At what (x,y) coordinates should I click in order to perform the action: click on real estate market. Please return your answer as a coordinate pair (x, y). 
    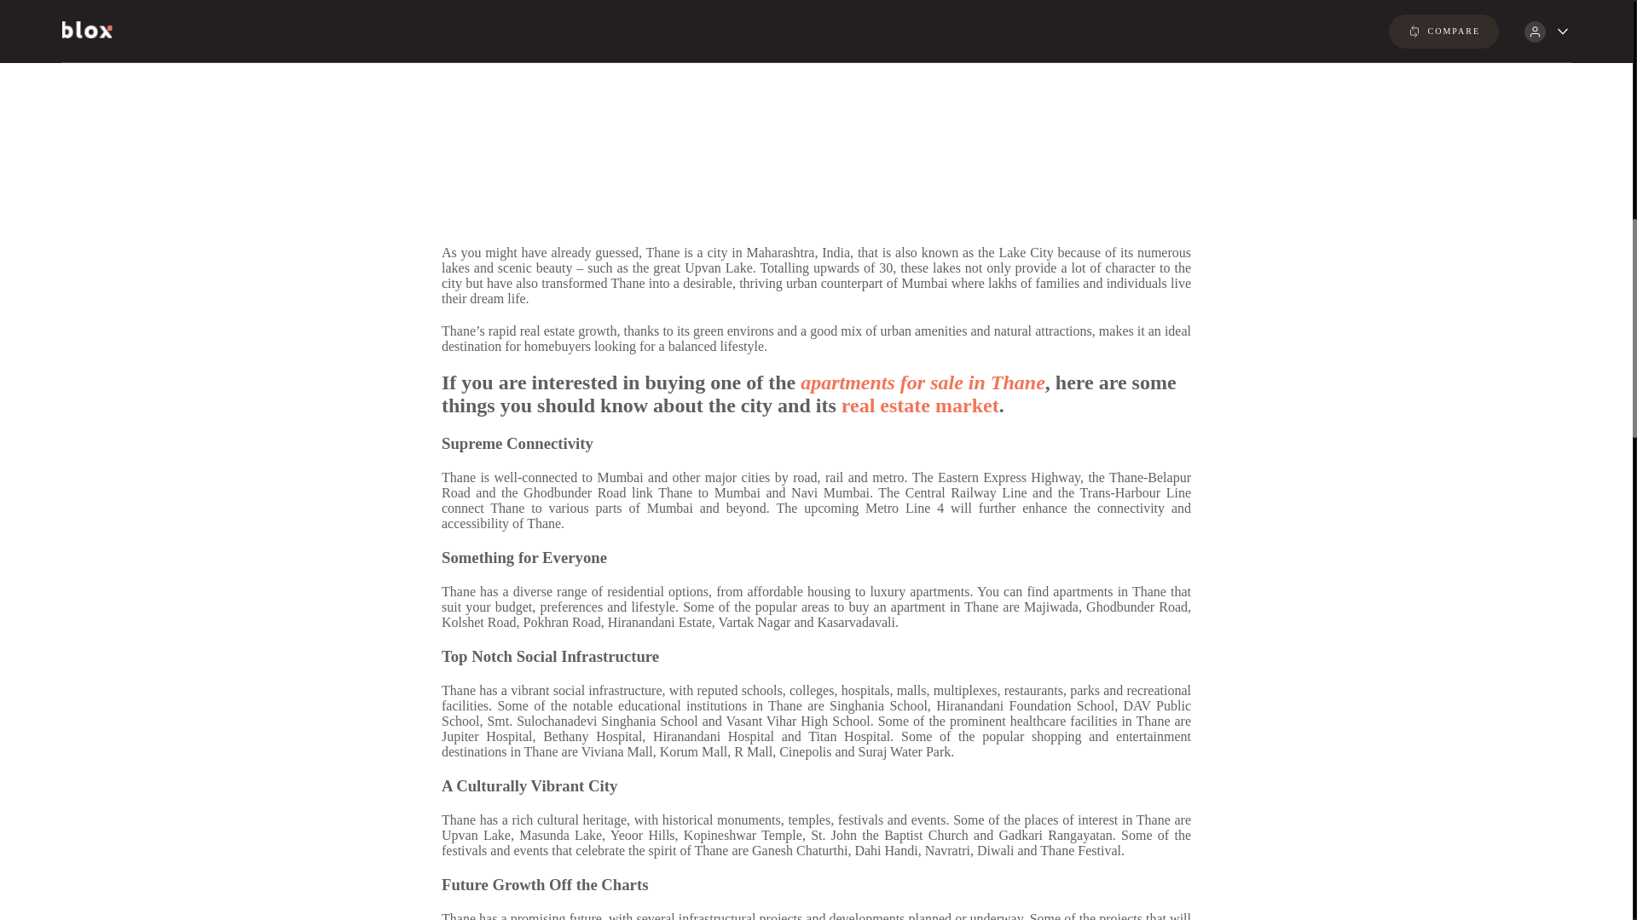
    Looking at the image, I should click on (919, 405).